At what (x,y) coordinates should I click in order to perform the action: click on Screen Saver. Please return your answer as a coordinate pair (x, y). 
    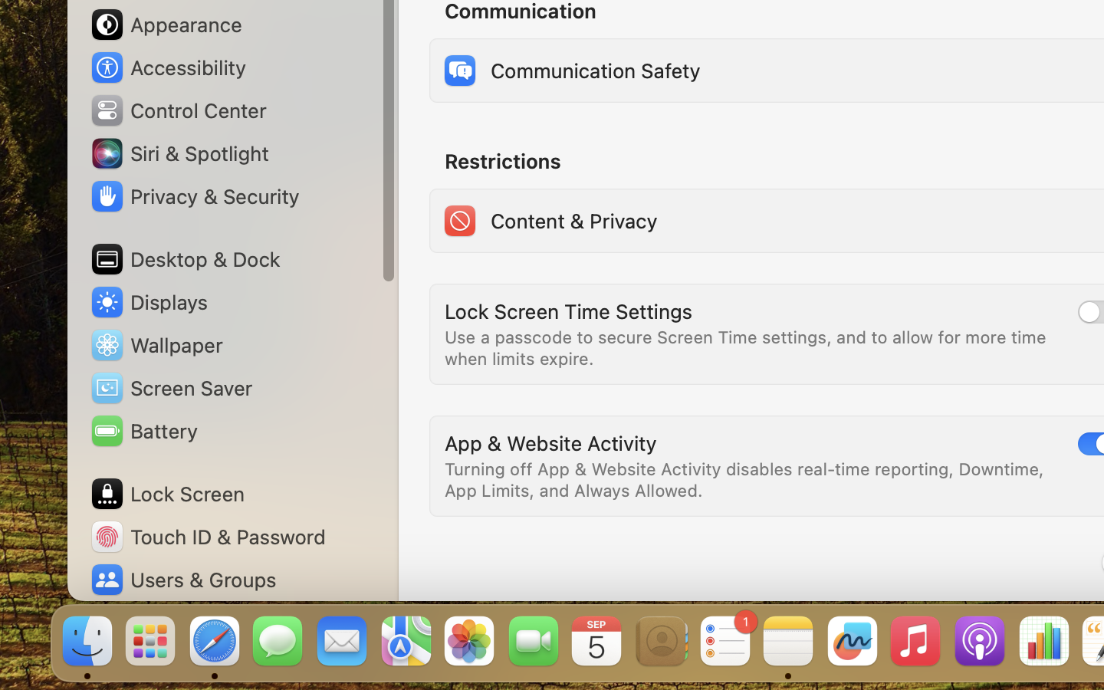
    Looking at the image, I should click on (171, 388).